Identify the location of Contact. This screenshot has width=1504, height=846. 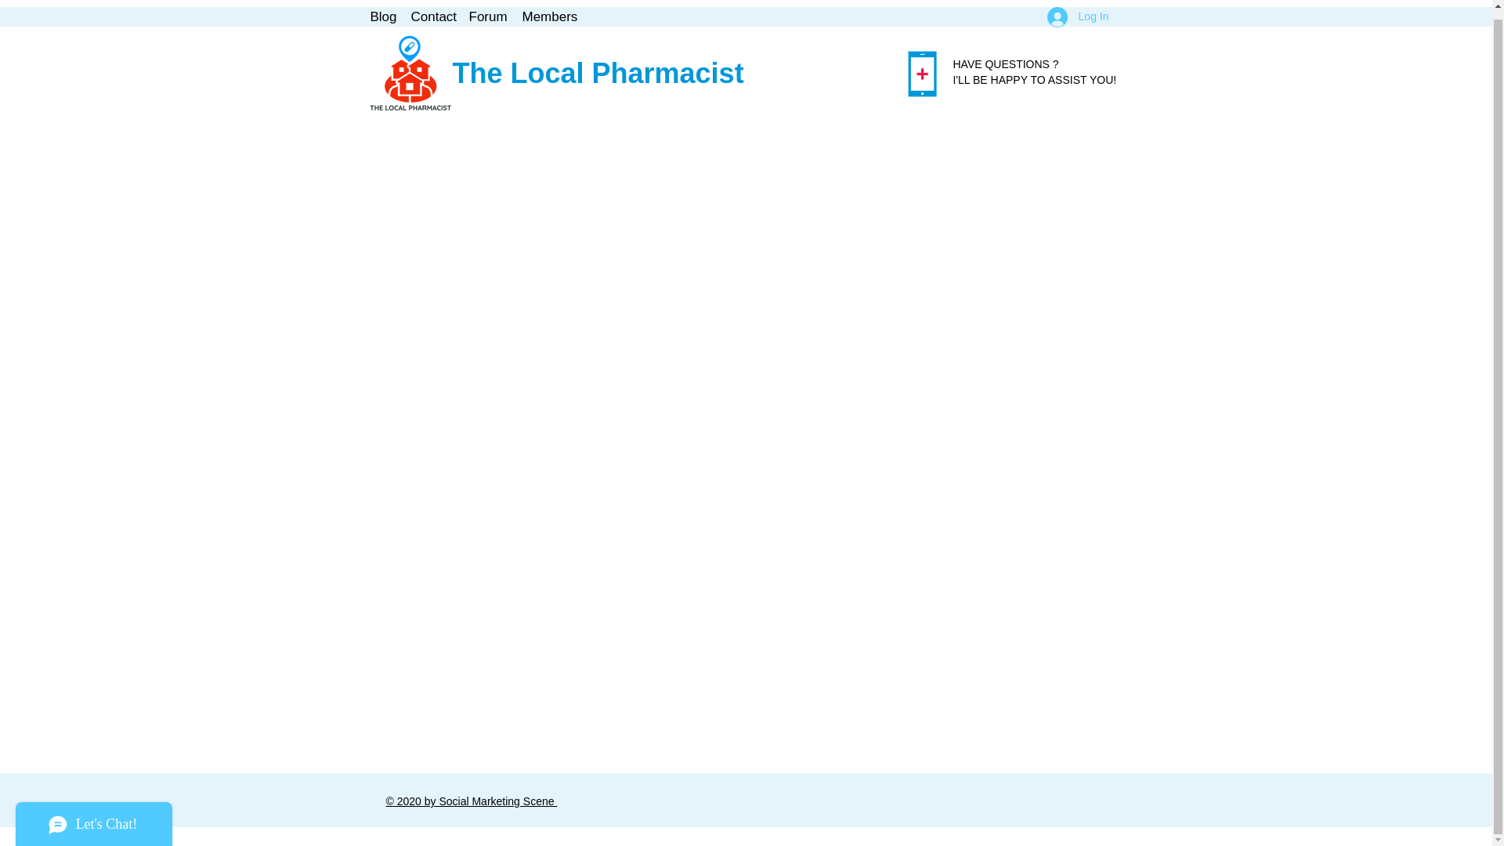
(431, 16).